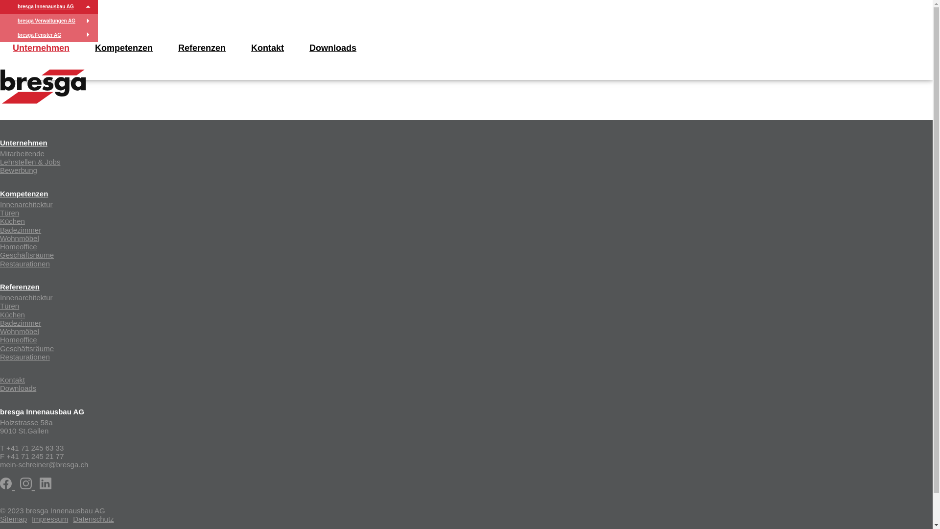  What do you see at coordinates (202, 48) in the screenshot?
I see `Referenzen` at bounding box center [202, 48].